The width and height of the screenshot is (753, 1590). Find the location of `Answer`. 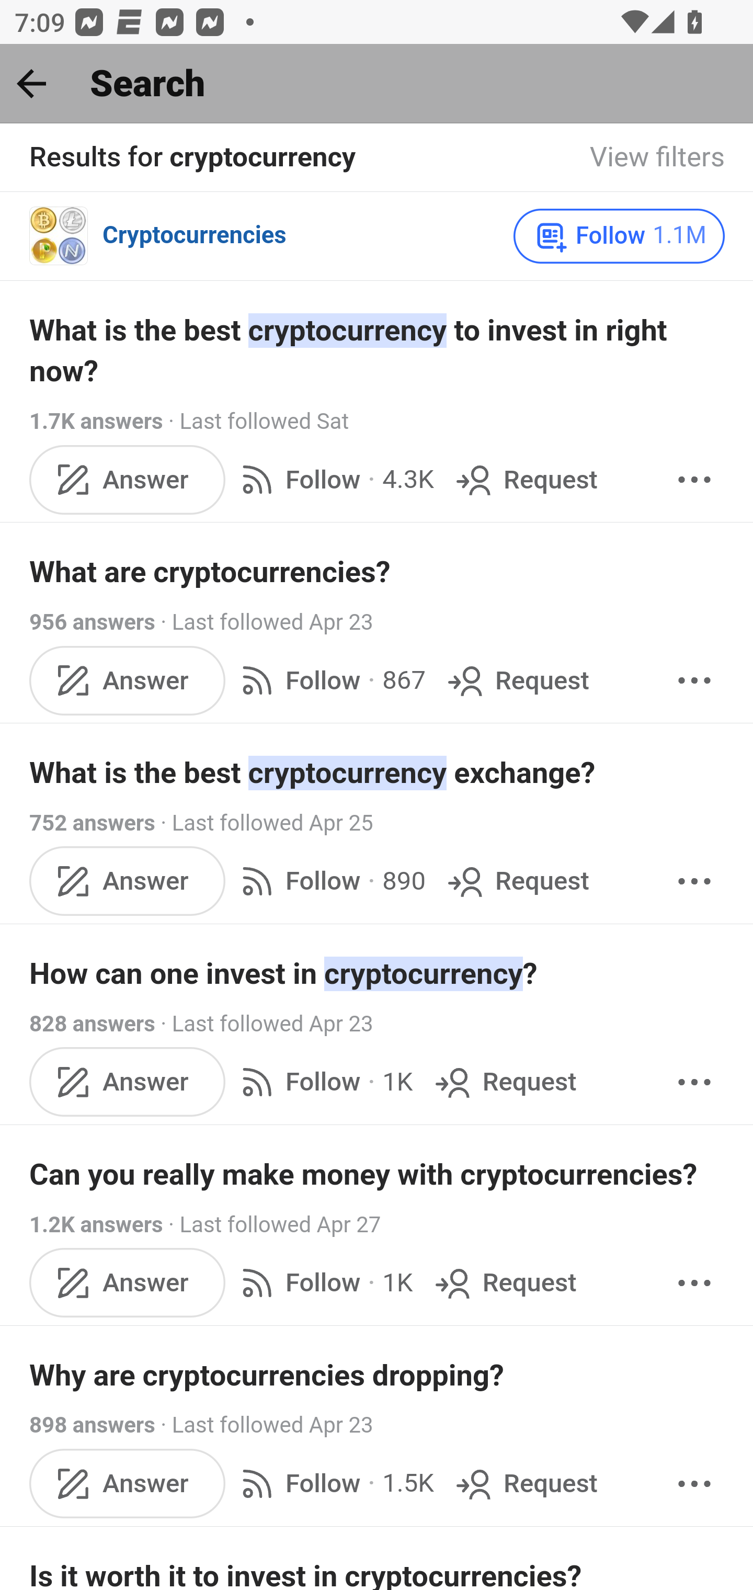

Answer is located at coordinates (128, 1484).